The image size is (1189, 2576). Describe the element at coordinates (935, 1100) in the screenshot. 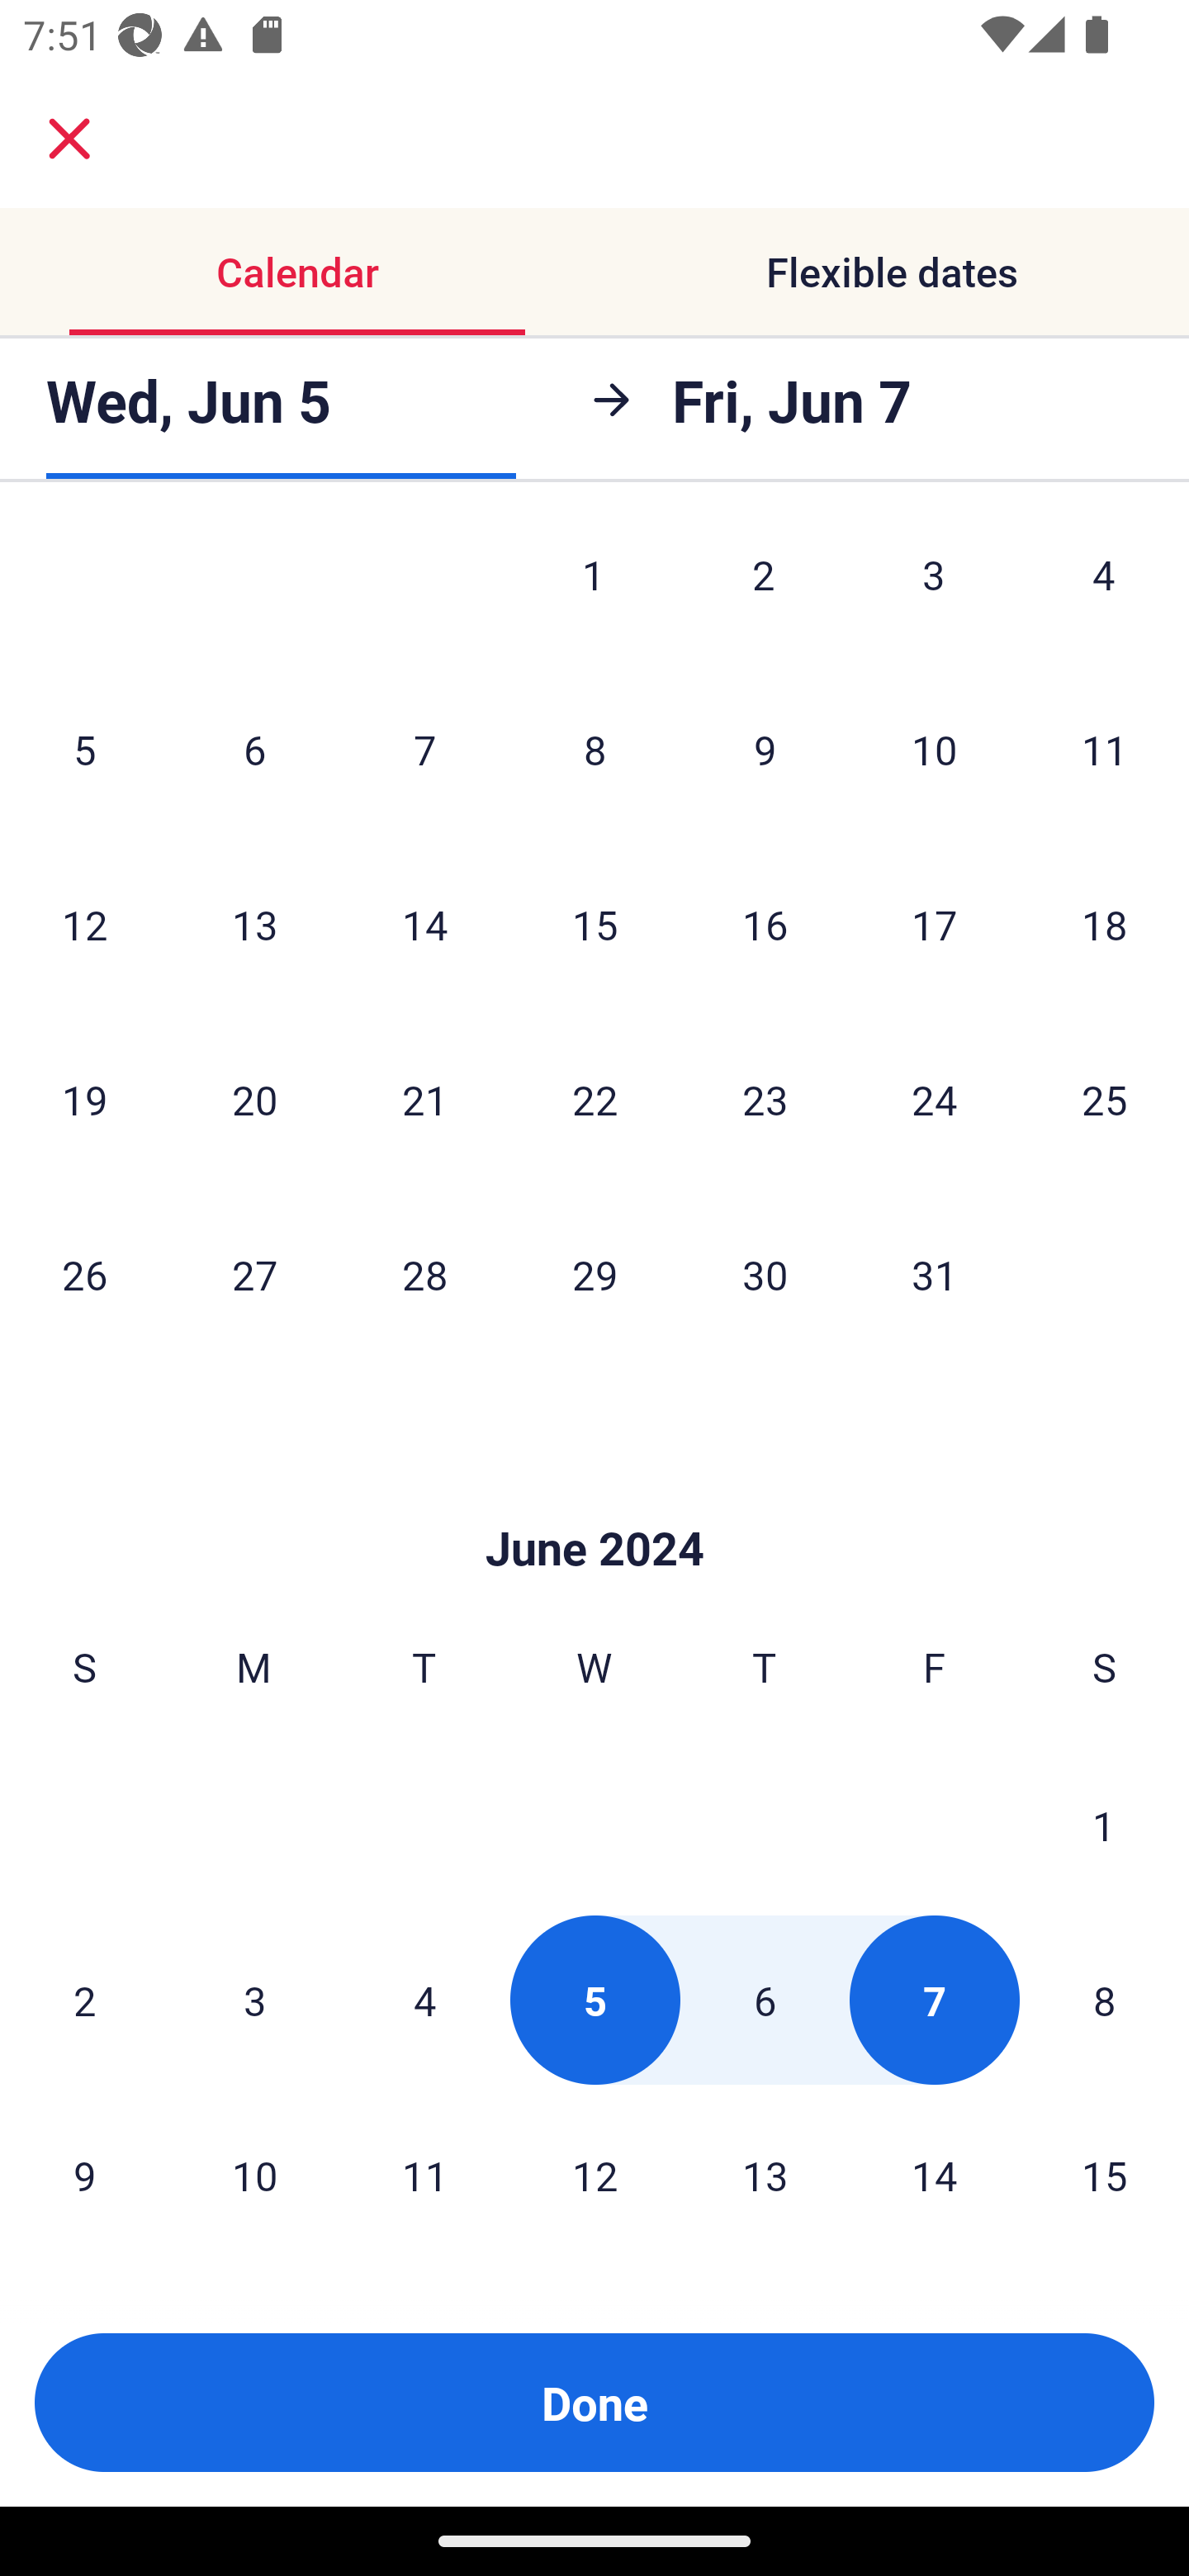

I see `24 Friday, May 24, 2024` at that location.